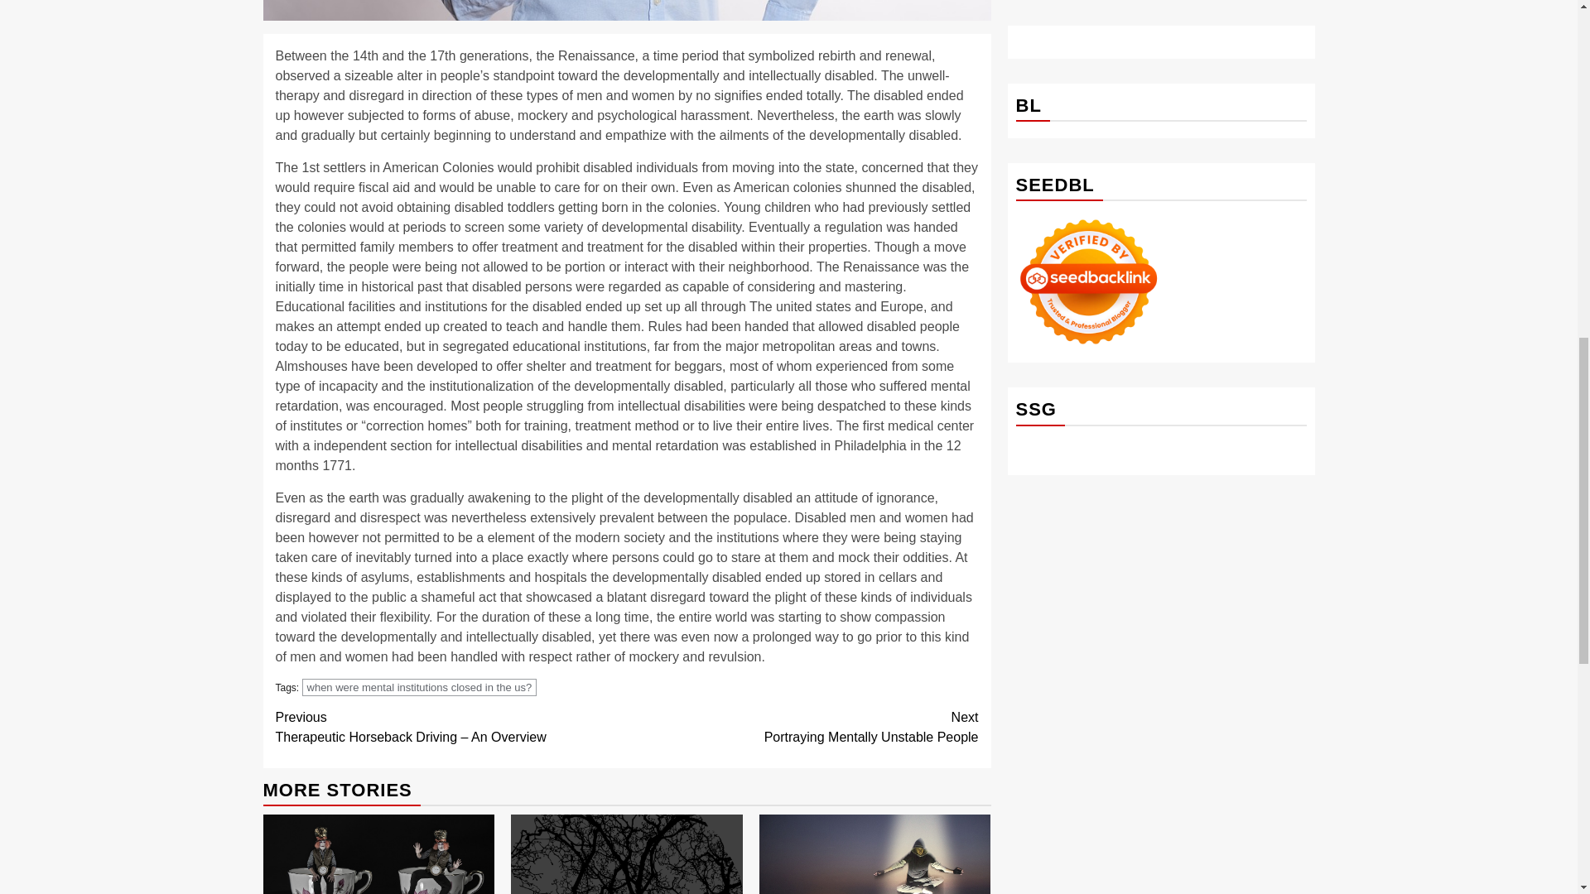  Describe the element at coordinates (802, 727) in the screenshot. I see `The Renaissance: Comprehension the Developmentally Disabled` at that location.